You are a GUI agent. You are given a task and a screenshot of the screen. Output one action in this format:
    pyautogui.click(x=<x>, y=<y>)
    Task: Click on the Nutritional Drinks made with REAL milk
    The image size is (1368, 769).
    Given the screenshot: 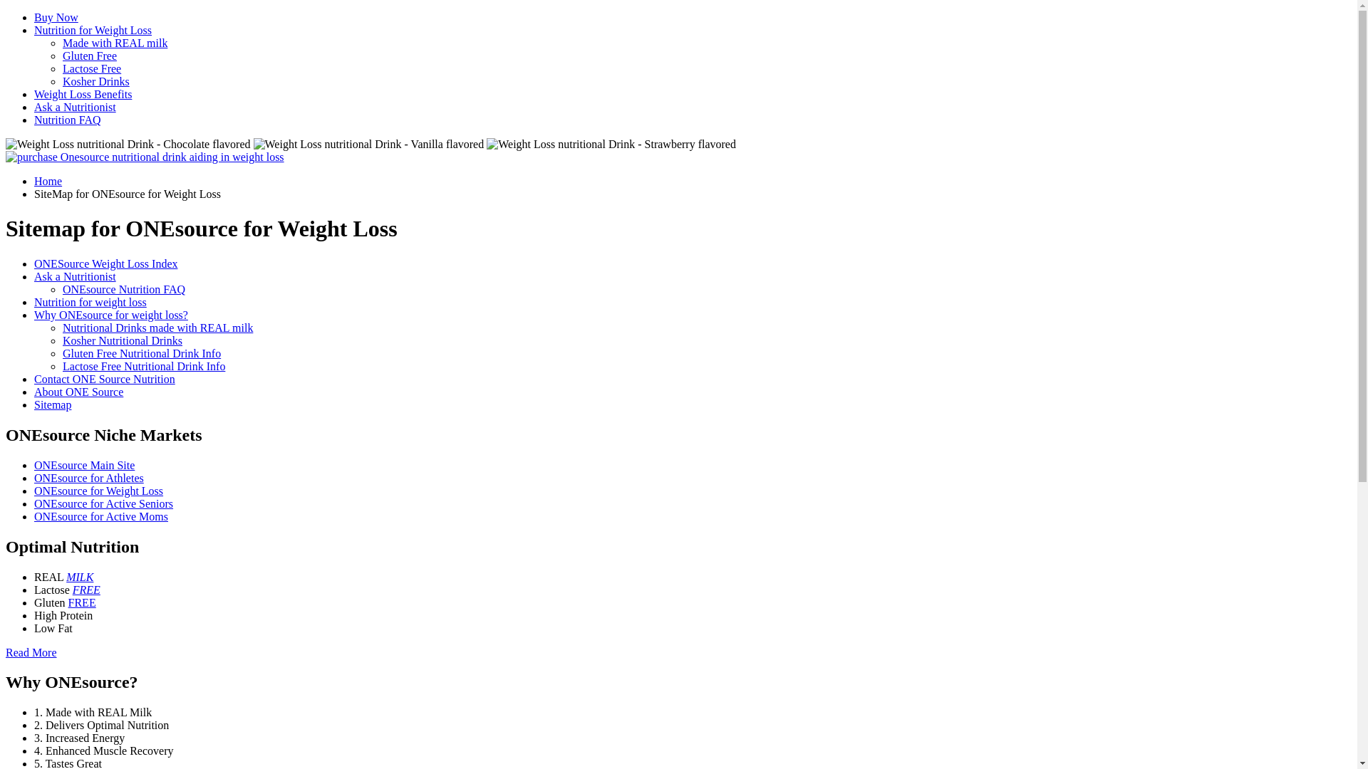 What is the action you would take?
    pyautogui.click(x=158, y=328)
    